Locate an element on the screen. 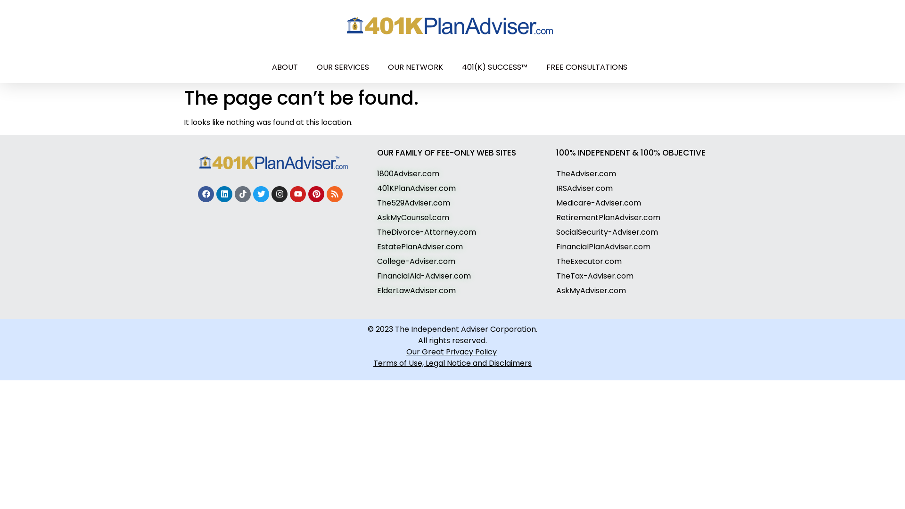 The height and width of the screenshot is (509, 905). ElderLawAdviser.com is located at coordinates (417, 290).